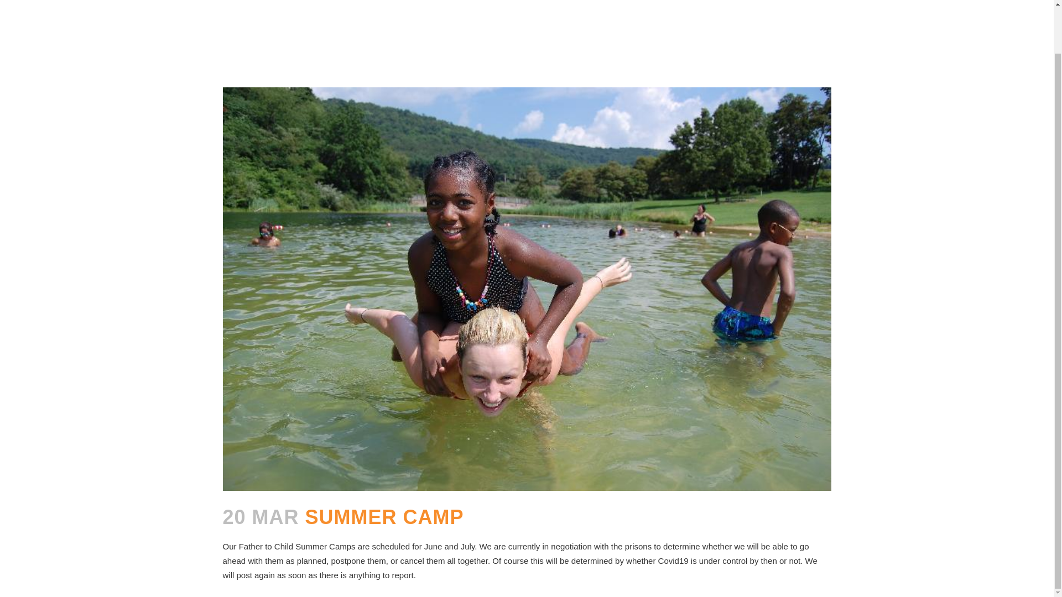  I want to click on HOW TO HELP, so click(576, 9).